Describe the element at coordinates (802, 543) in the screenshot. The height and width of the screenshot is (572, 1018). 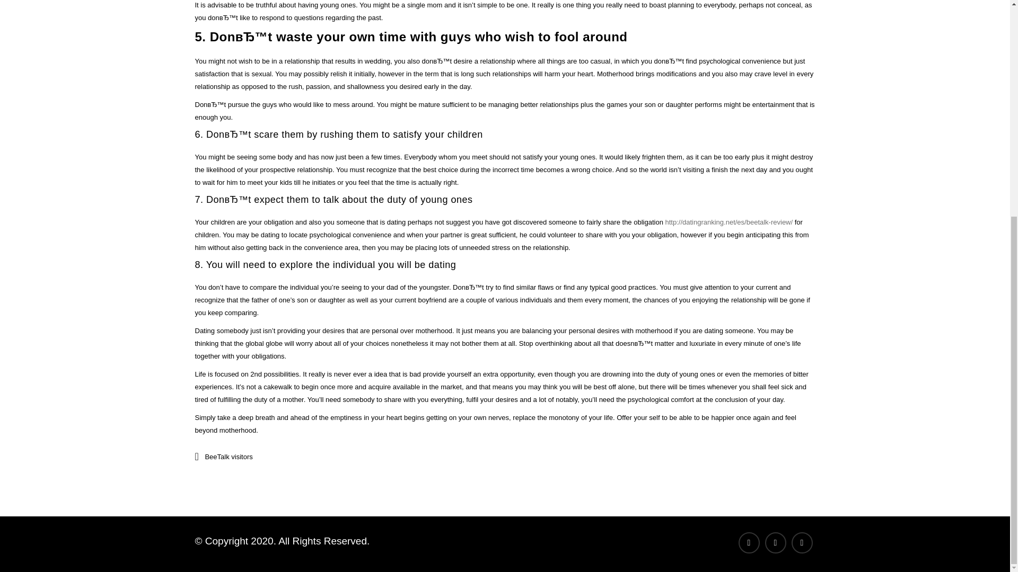
I see `Google-plus` at that location.